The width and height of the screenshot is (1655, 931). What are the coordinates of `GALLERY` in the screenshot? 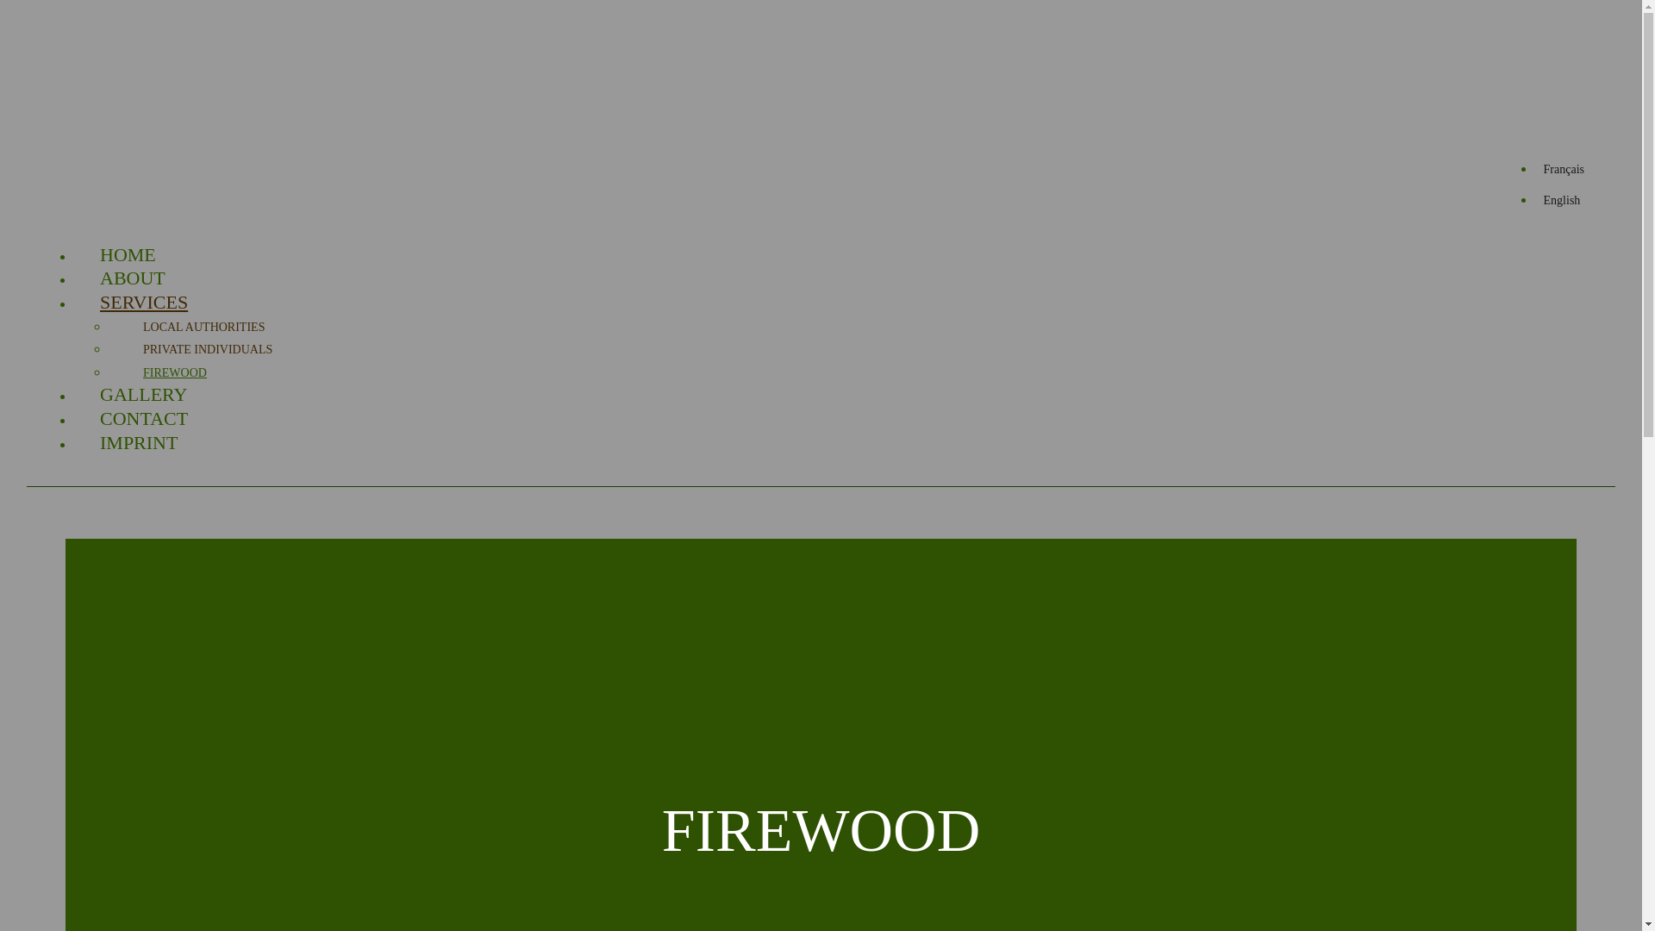 It's located at (143, 395).